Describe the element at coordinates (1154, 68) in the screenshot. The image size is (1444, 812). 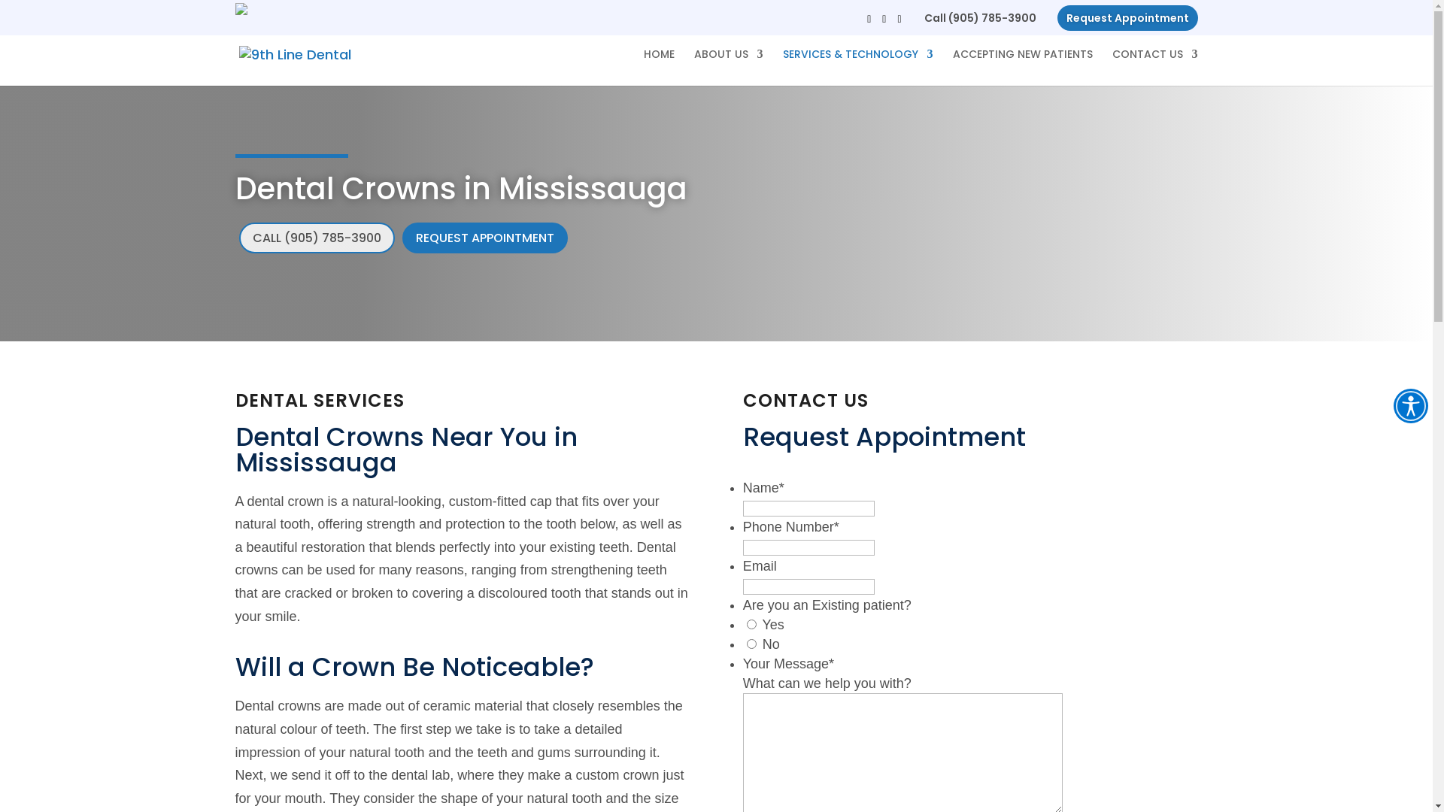
I see `CONTACT US` at that location.